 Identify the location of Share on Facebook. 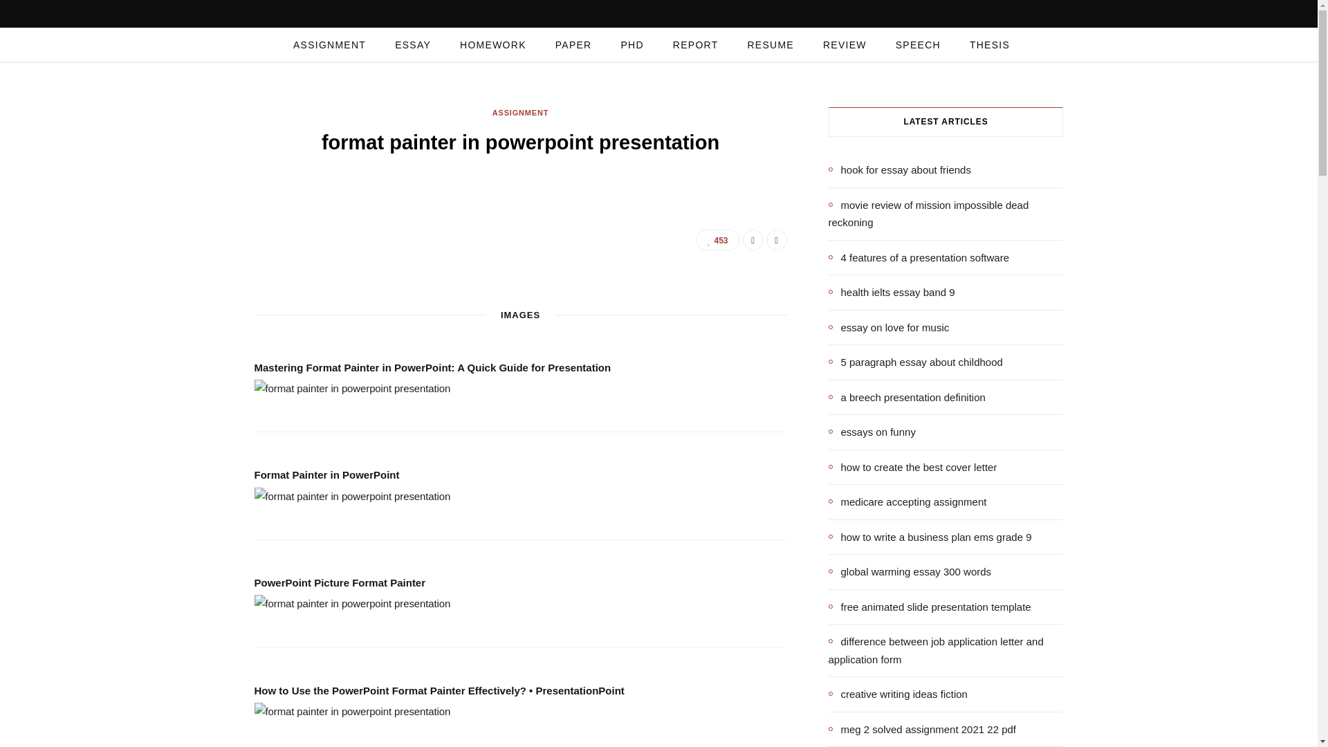
(753, 239).